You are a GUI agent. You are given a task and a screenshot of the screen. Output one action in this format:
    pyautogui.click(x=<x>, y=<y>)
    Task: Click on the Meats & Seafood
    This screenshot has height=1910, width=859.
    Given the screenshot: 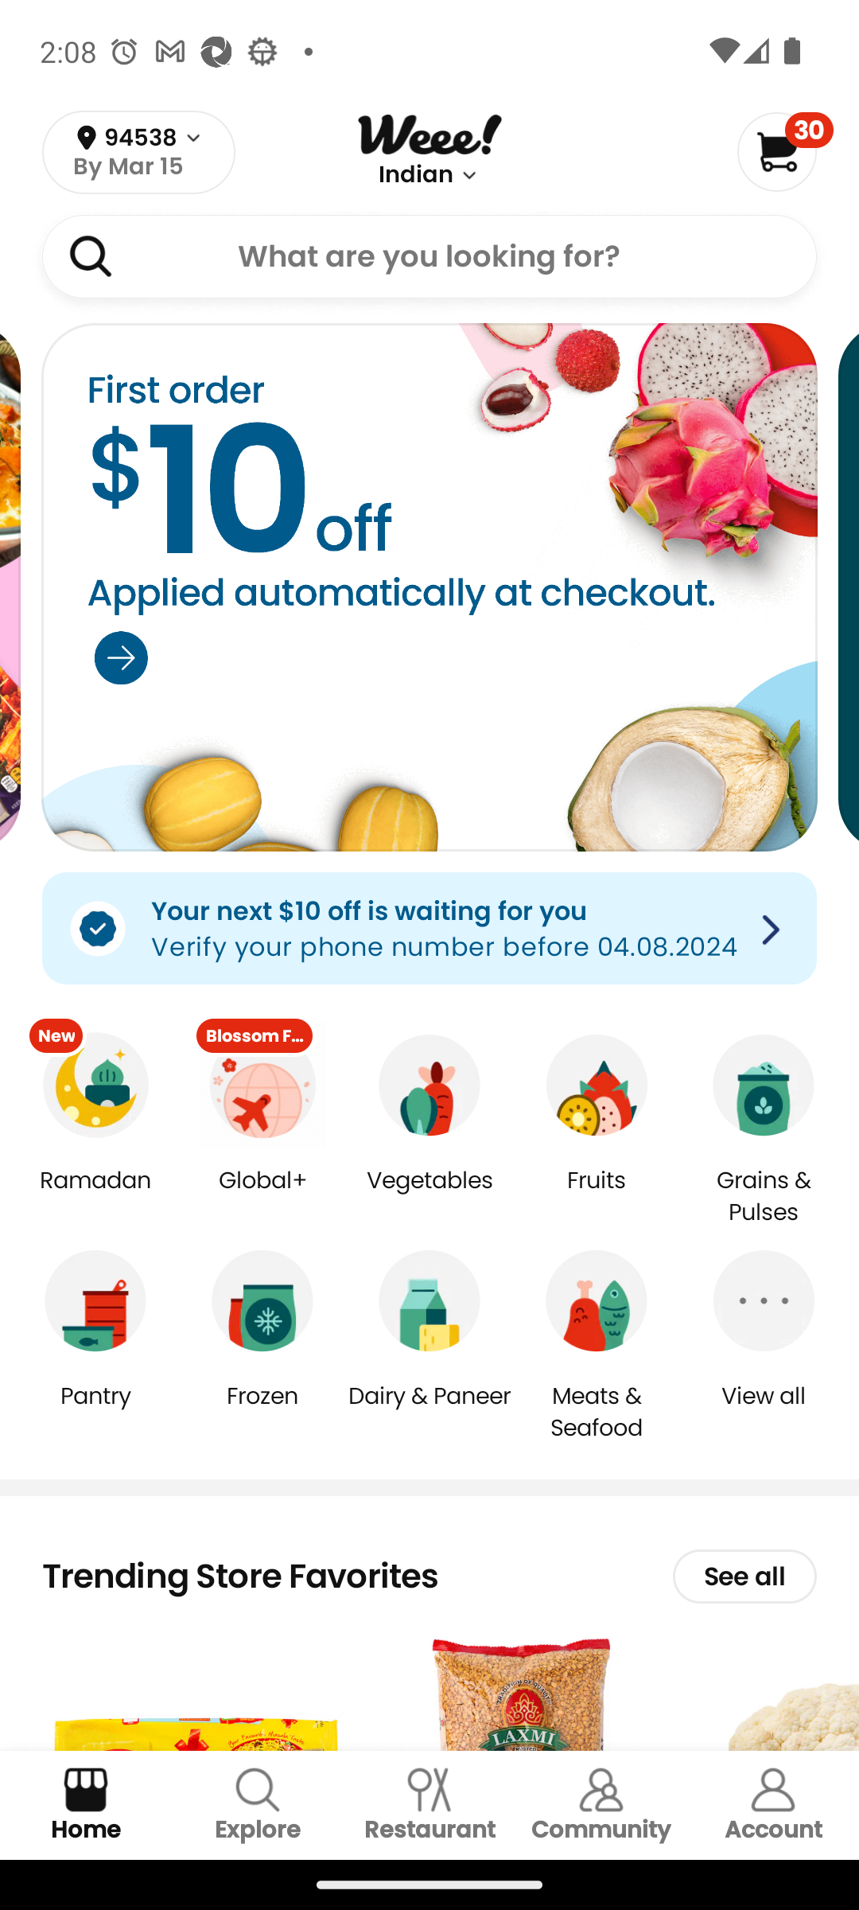 What is the action you would take?
    pyautogui.click(x=597, y=1411)
    